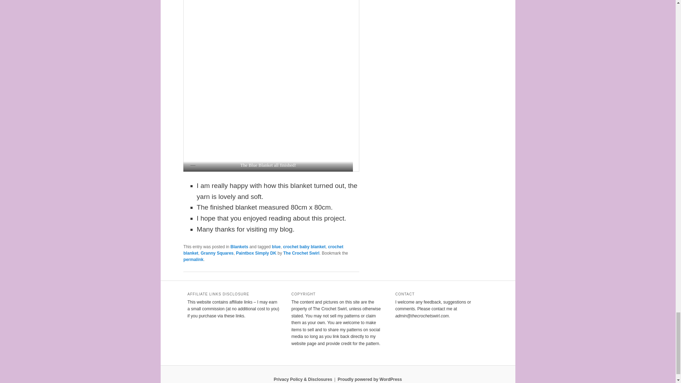 The width and height of the screenshot is (681, 383). I want to click on blue, so click(276, 247).